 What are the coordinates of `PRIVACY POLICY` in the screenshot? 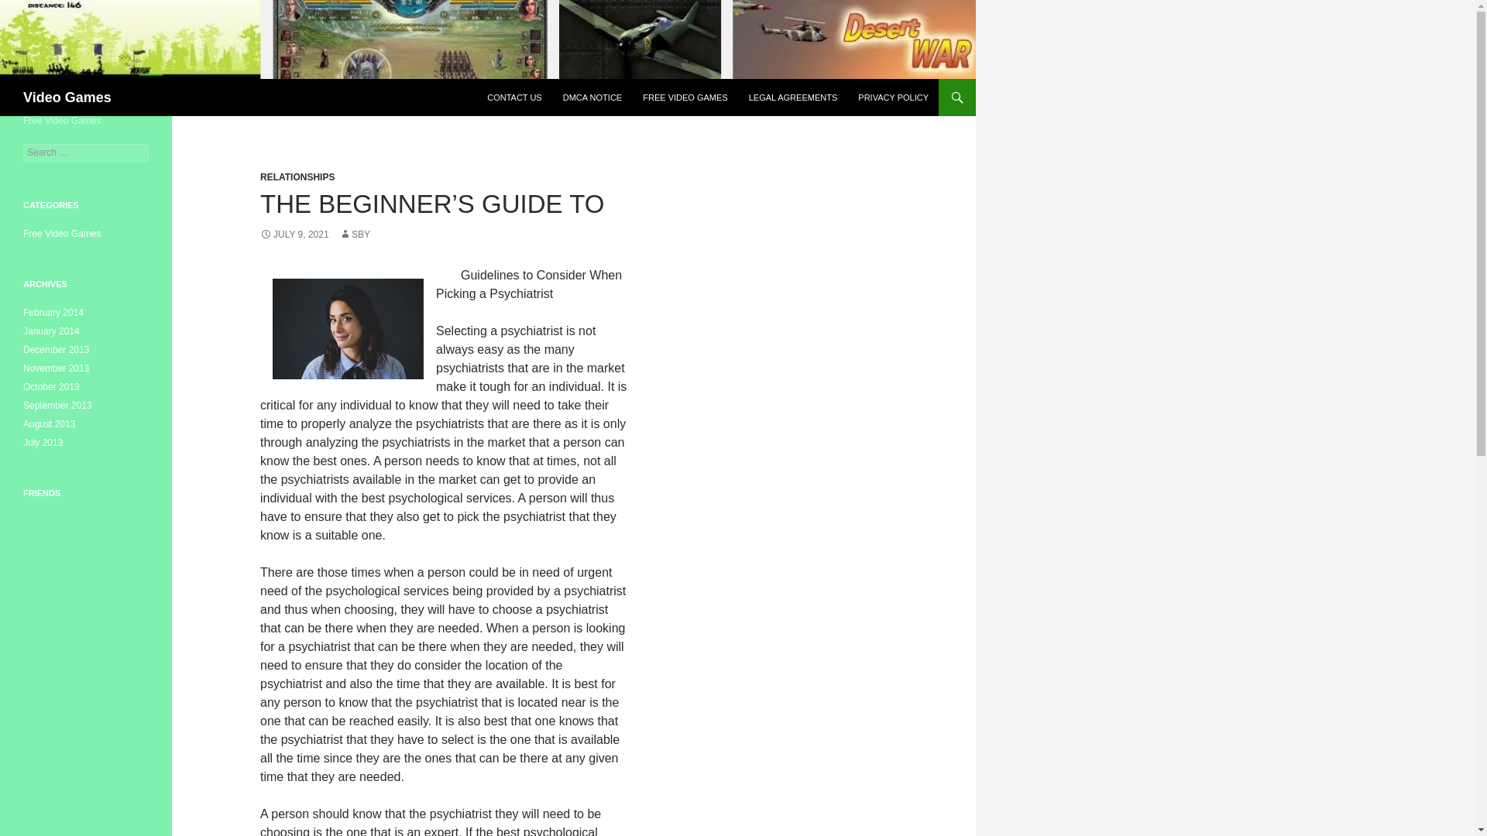 It's located at (894, 98).